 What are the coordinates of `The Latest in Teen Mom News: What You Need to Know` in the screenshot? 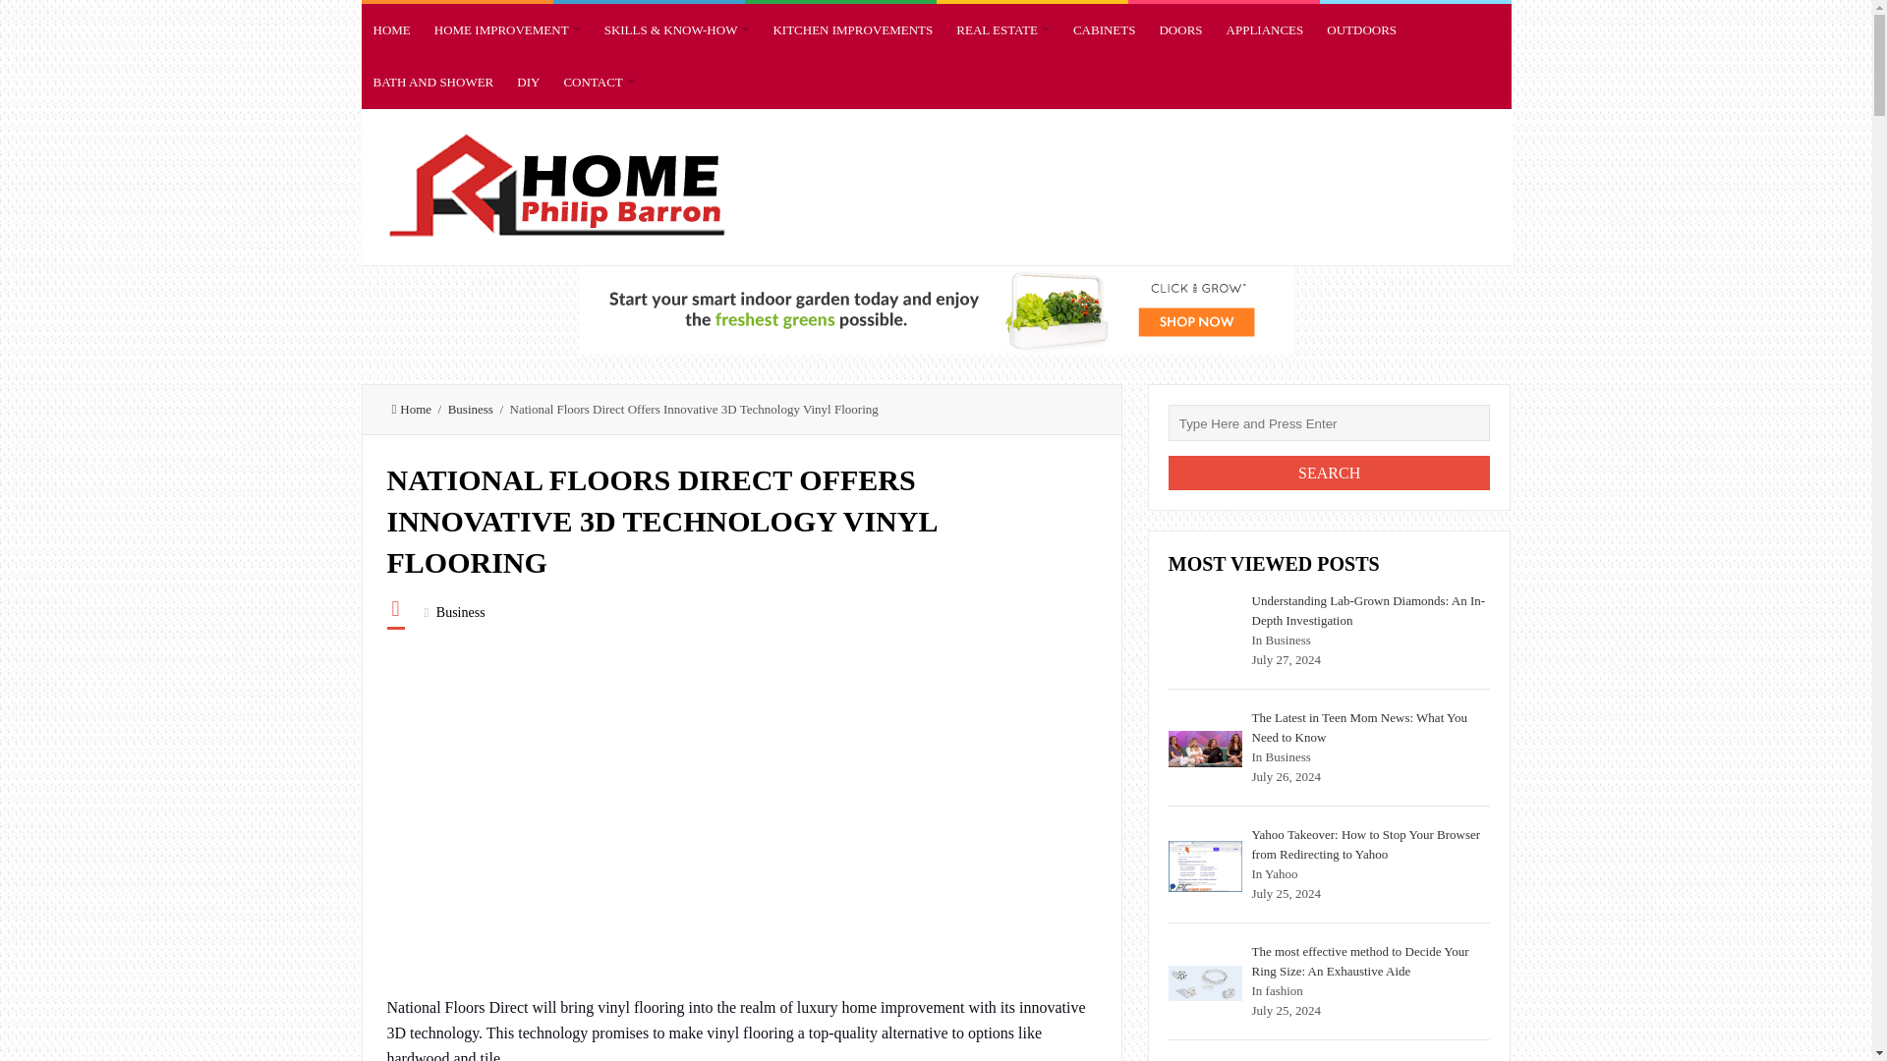 It's located at (1360, 727).